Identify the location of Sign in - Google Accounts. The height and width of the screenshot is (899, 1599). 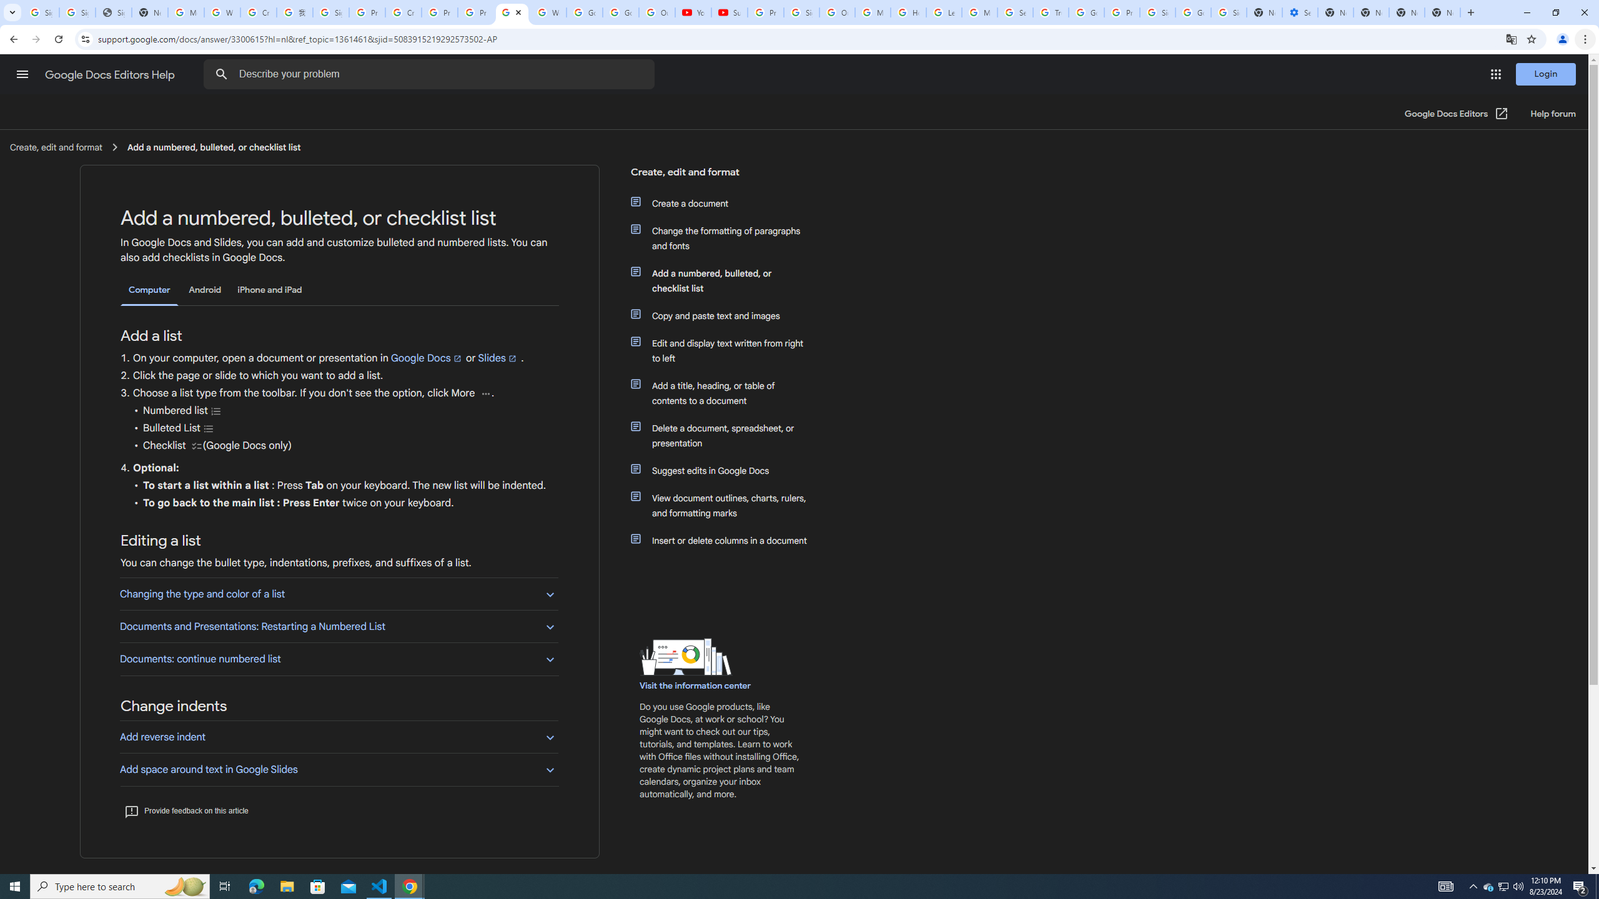
(801, 12).